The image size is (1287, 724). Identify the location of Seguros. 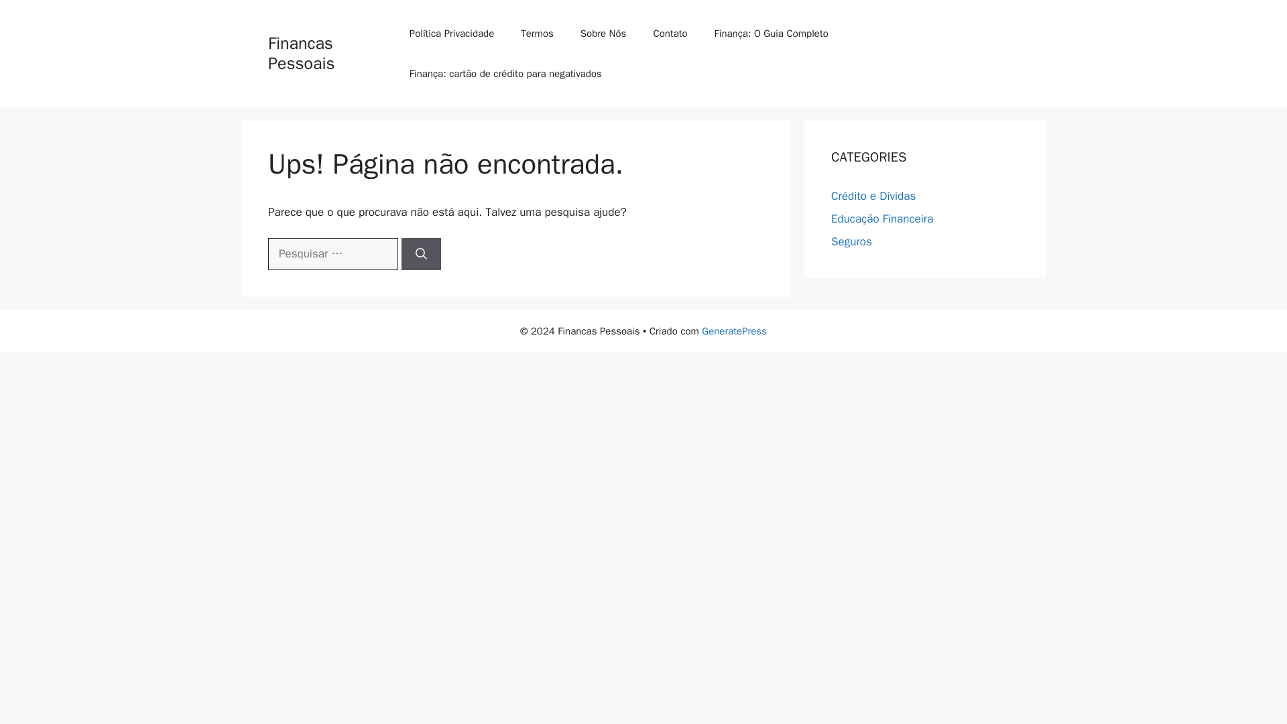
(851, 241).